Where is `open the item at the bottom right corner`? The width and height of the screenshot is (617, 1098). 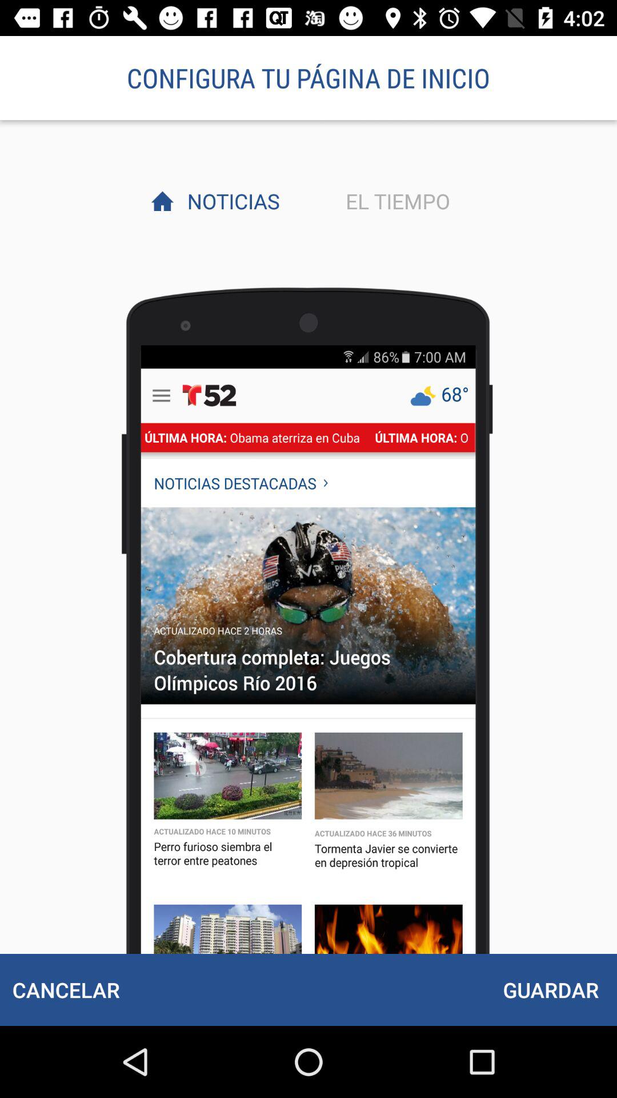 open the item at the bottom right corner is located at coordinates (551, 989).